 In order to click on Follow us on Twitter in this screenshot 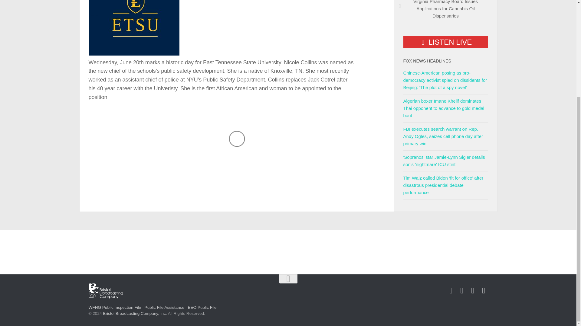, I will do `click(462, 291)`.